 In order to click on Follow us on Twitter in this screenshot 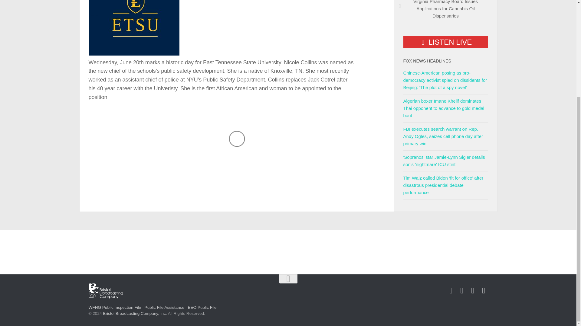, I will do `click(462, 291)`.